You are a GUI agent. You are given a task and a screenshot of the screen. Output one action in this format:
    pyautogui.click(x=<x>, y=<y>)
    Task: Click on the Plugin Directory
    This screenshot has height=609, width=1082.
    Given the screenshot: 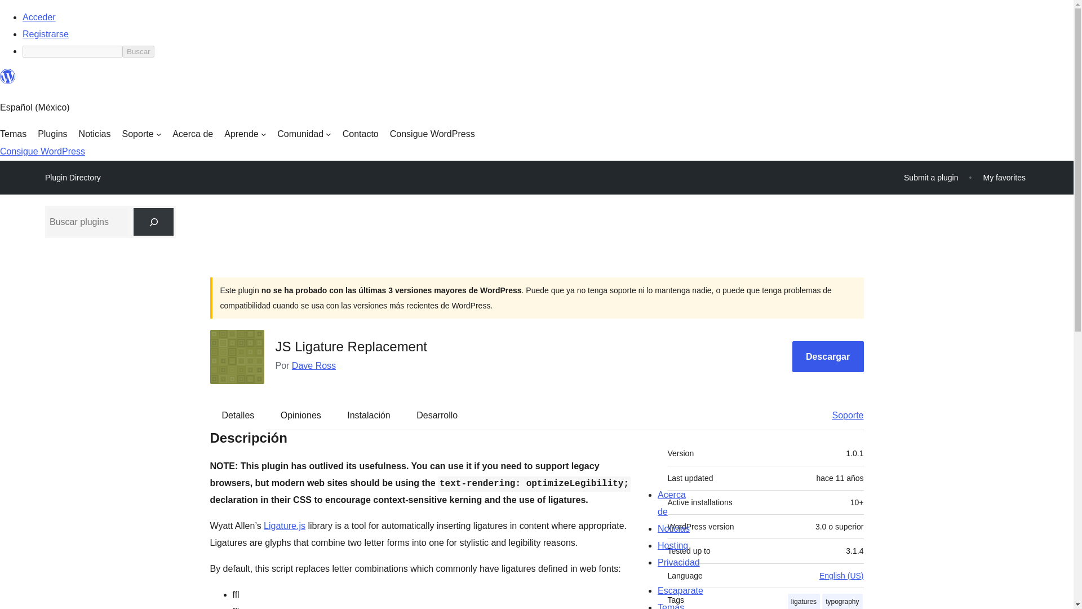 What is the action you would take?
    pyautogui.click(x=73, y=178)
    